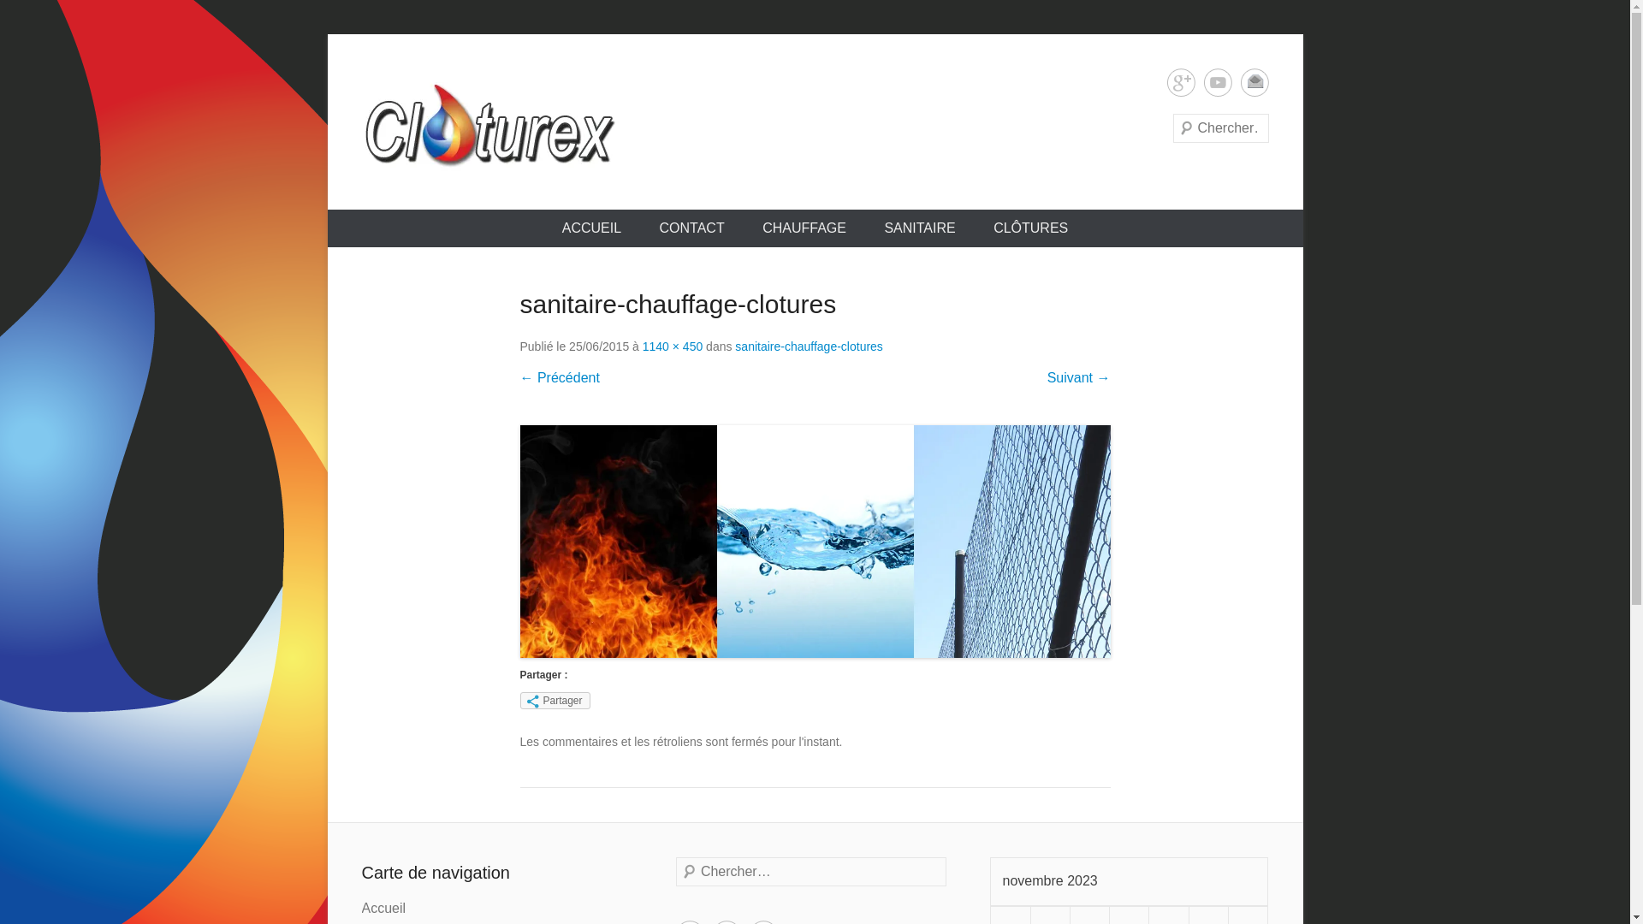  Describe the element at coordinates (592, 228) in the screenshot. I see `ACCUEIL` at that location.